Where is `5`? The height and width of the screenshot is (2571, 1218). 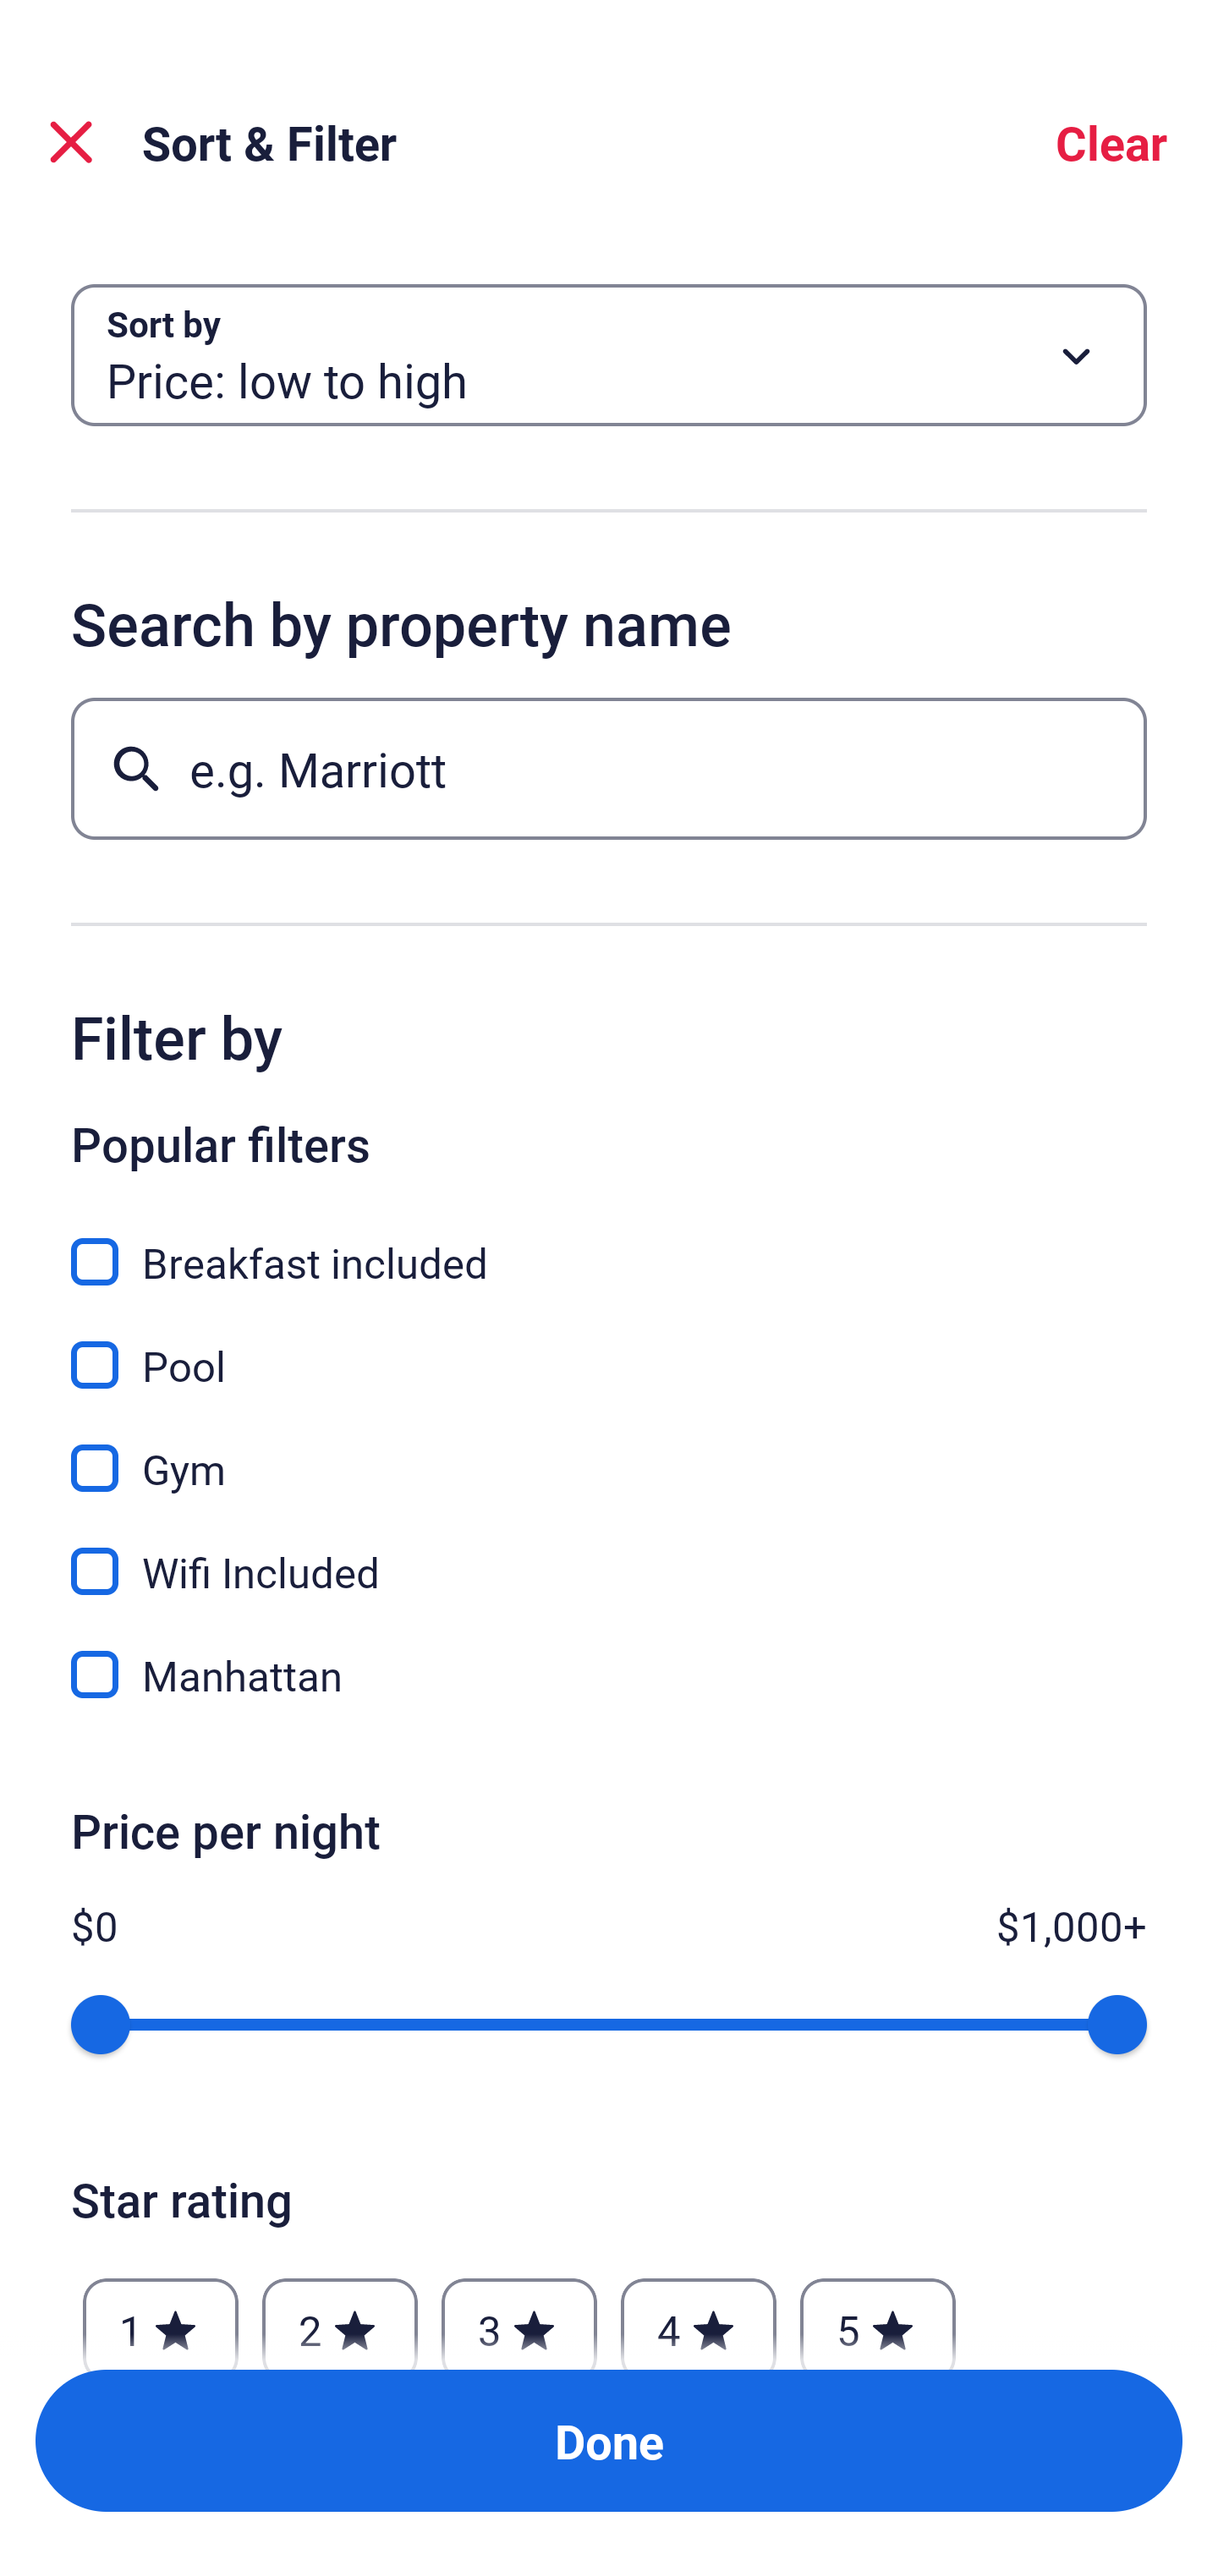 5 is located at coordinates (878, 2315).